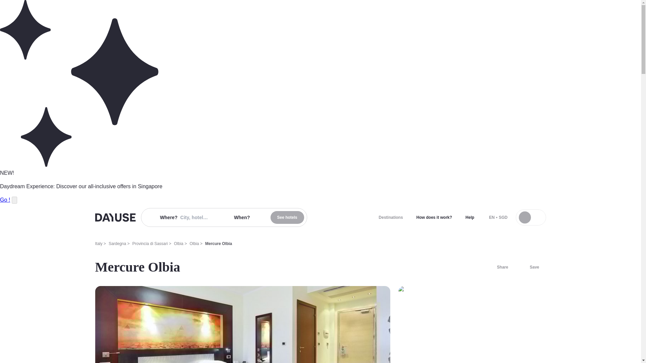  Describe the element at coordinates (98, 244) in the screenshot. I see `Italy` at that location.